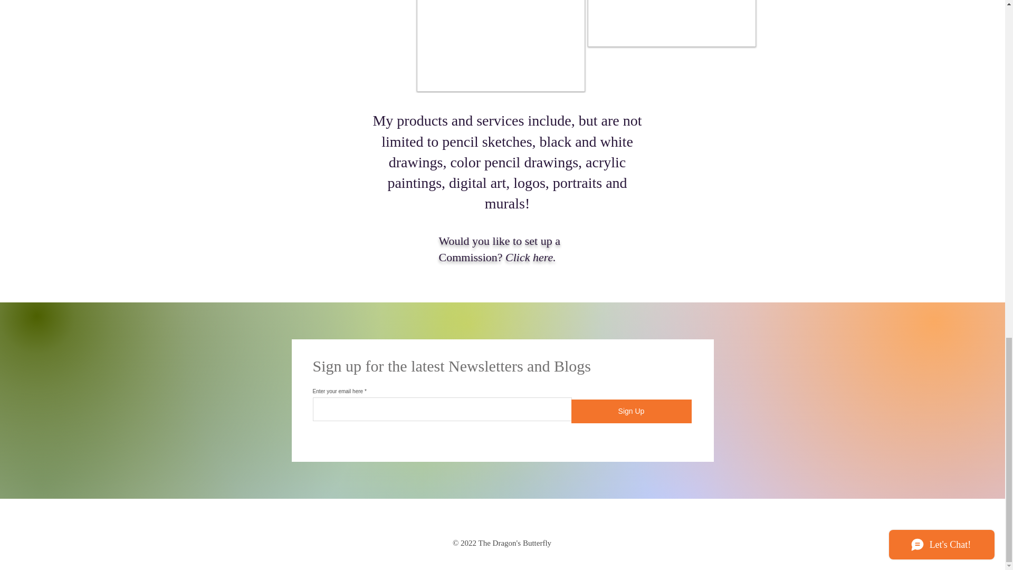 The width and height of the screenshot is (1013, 570). Describe the element at coordinates (631, 412) in the screenshot. I see `Sign Up` at that location.